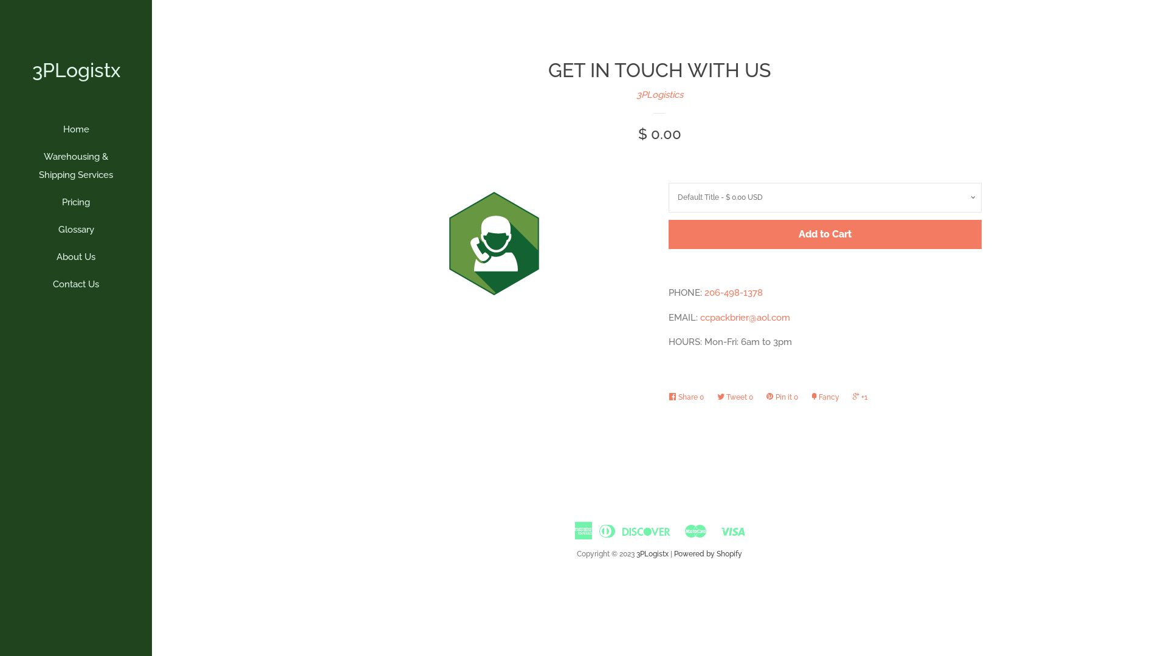 This screenshot has height=656, width=1167. I want to click on Pin it 0, so click(785, 397).